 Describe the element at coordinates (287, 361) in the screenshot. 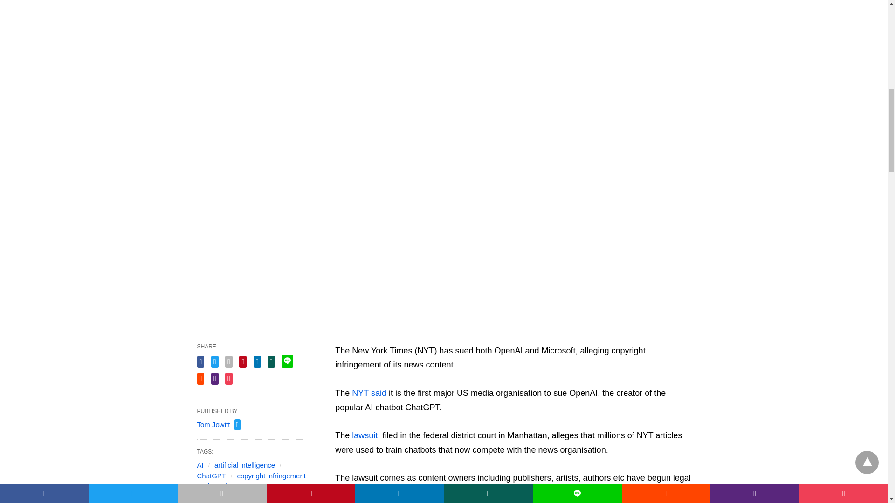

I see `line share` at that location.